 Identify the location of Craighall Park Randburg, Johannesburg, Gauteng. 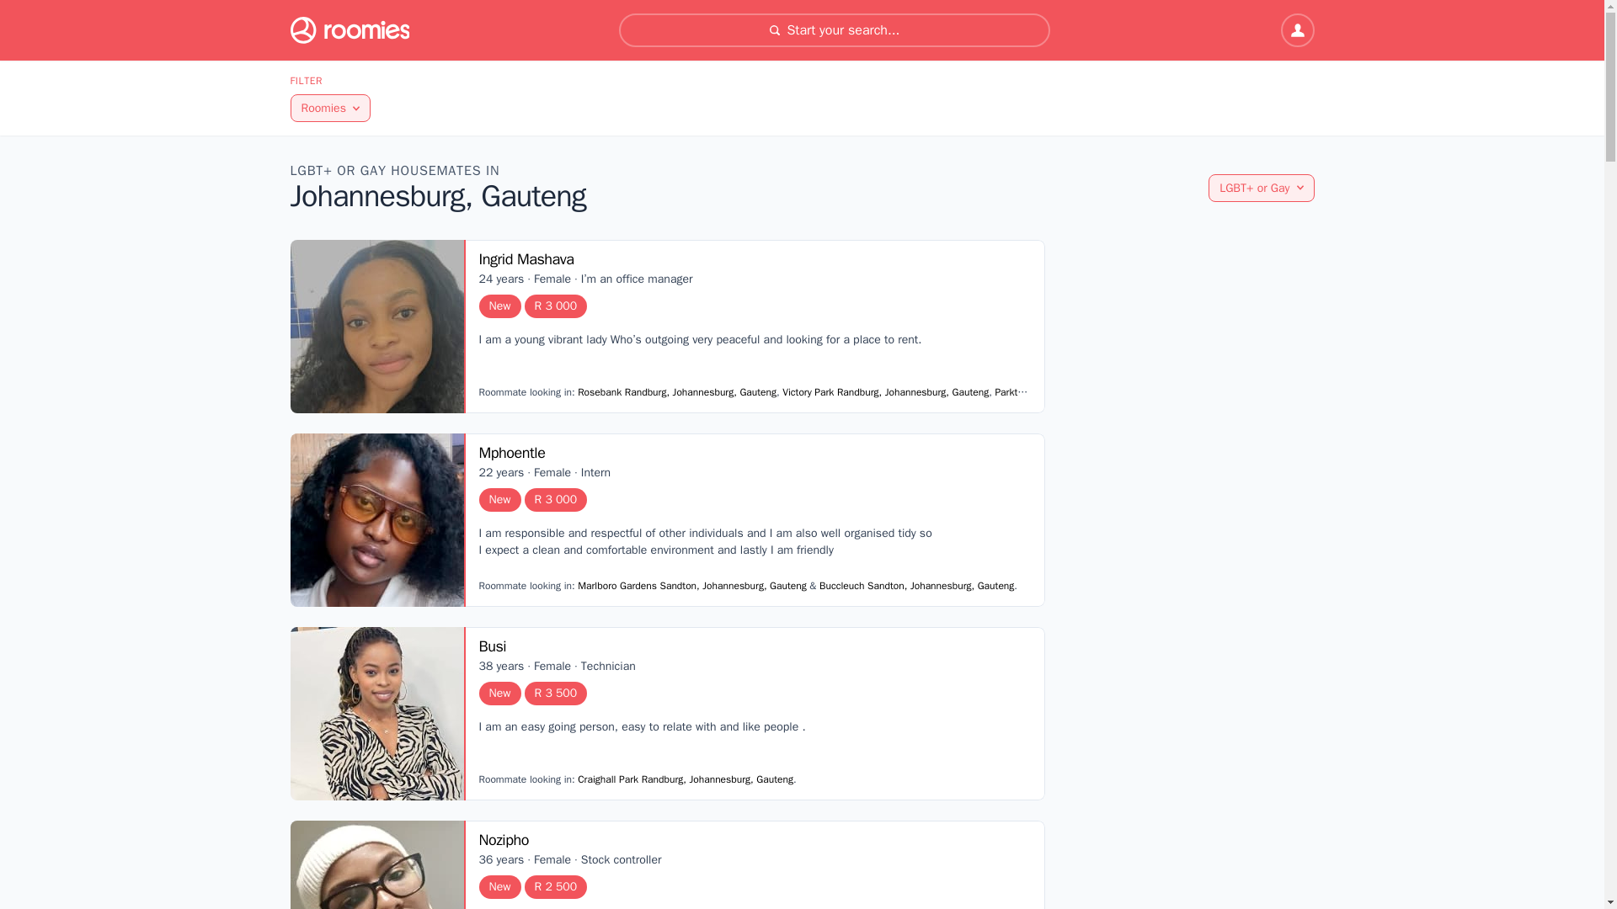
(686, 779).